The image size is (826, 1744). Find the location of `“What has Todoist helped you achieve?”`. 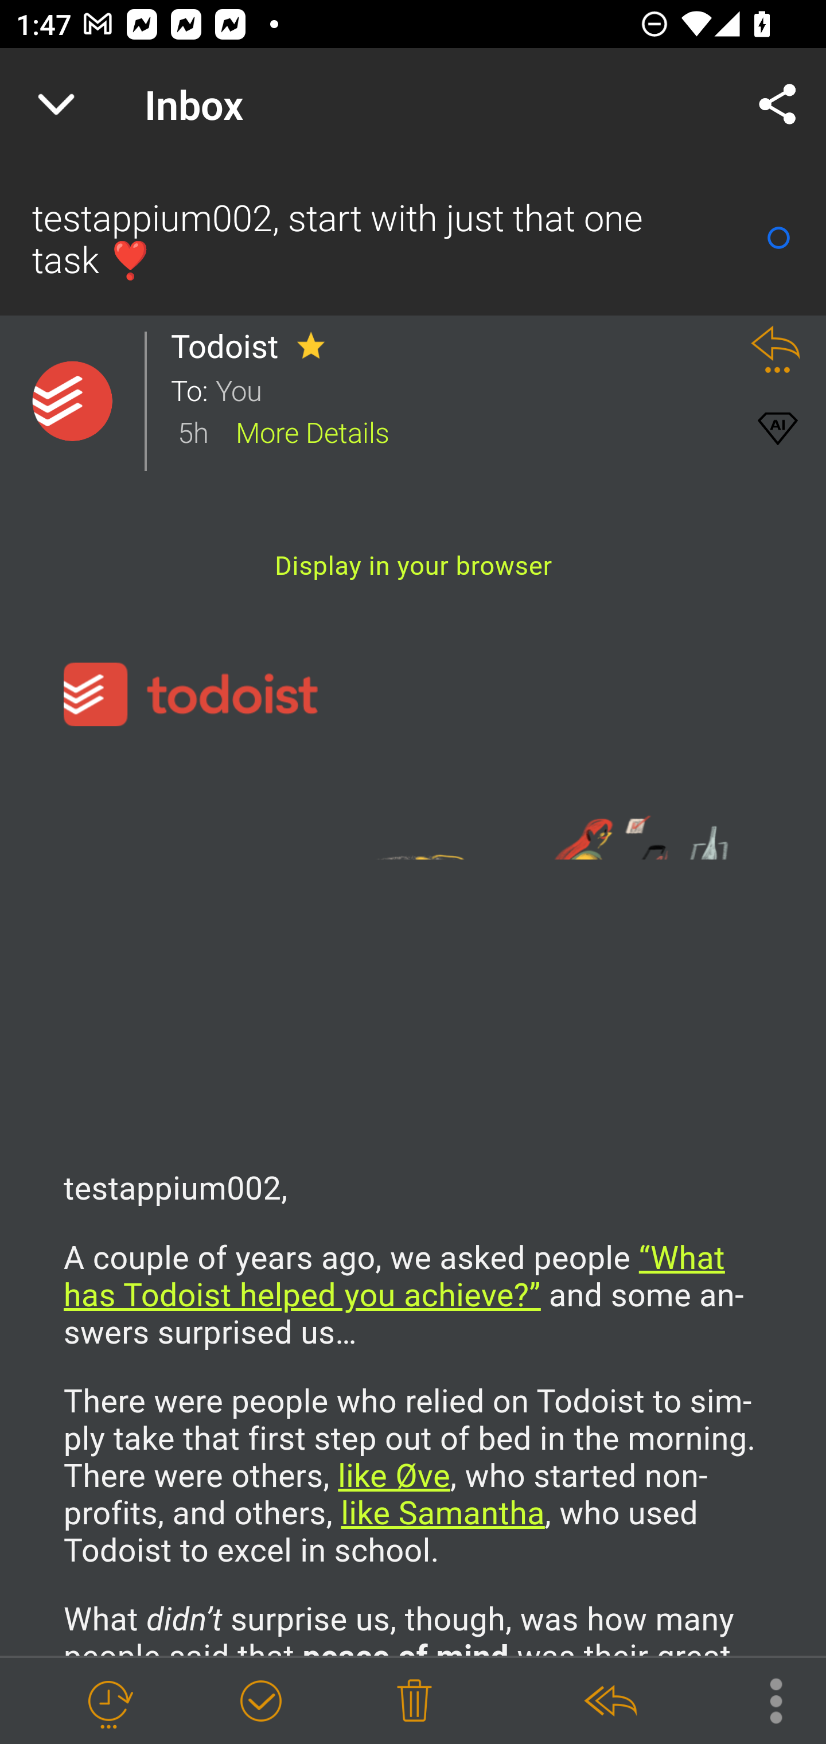

“What has Todoist helped you achieve?” is located at coordinates (395, 1276).